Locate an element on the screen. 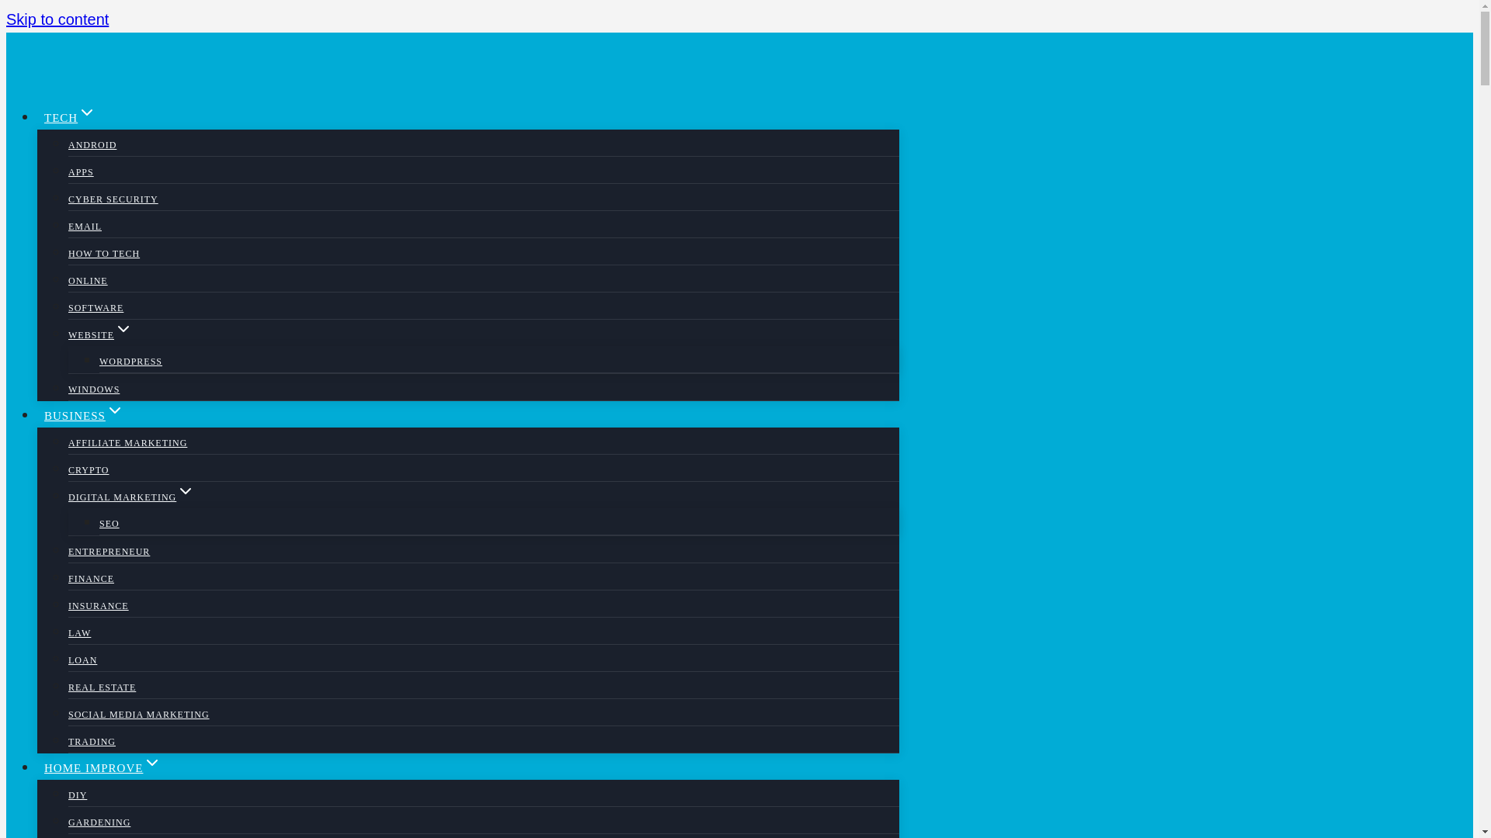 Image resolution: width=1491 pixels, height=838 pixels. EXPAND is located at coordinates (87, 112).